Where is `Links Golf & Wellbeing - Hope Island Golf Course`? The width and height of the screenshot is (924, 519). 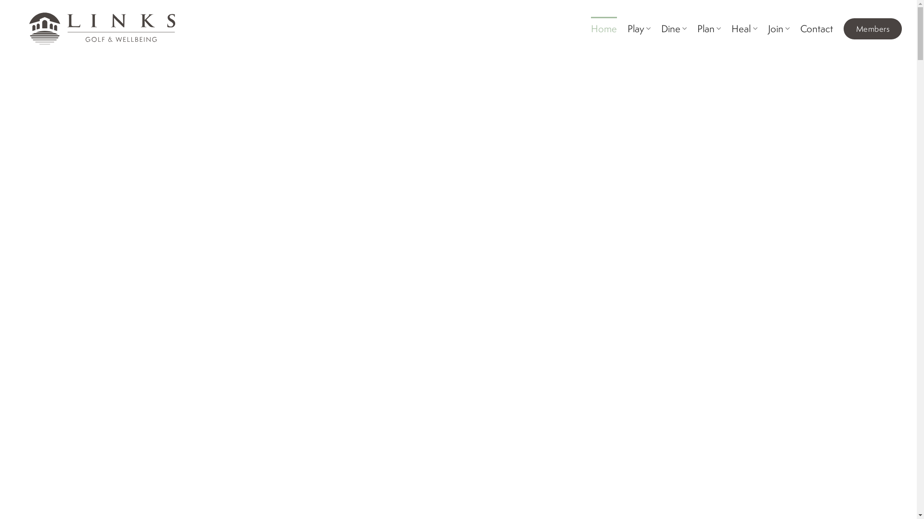 Links Golf & Wellbeing - Hope Island Golf Course is located at coordinates (99, 29).